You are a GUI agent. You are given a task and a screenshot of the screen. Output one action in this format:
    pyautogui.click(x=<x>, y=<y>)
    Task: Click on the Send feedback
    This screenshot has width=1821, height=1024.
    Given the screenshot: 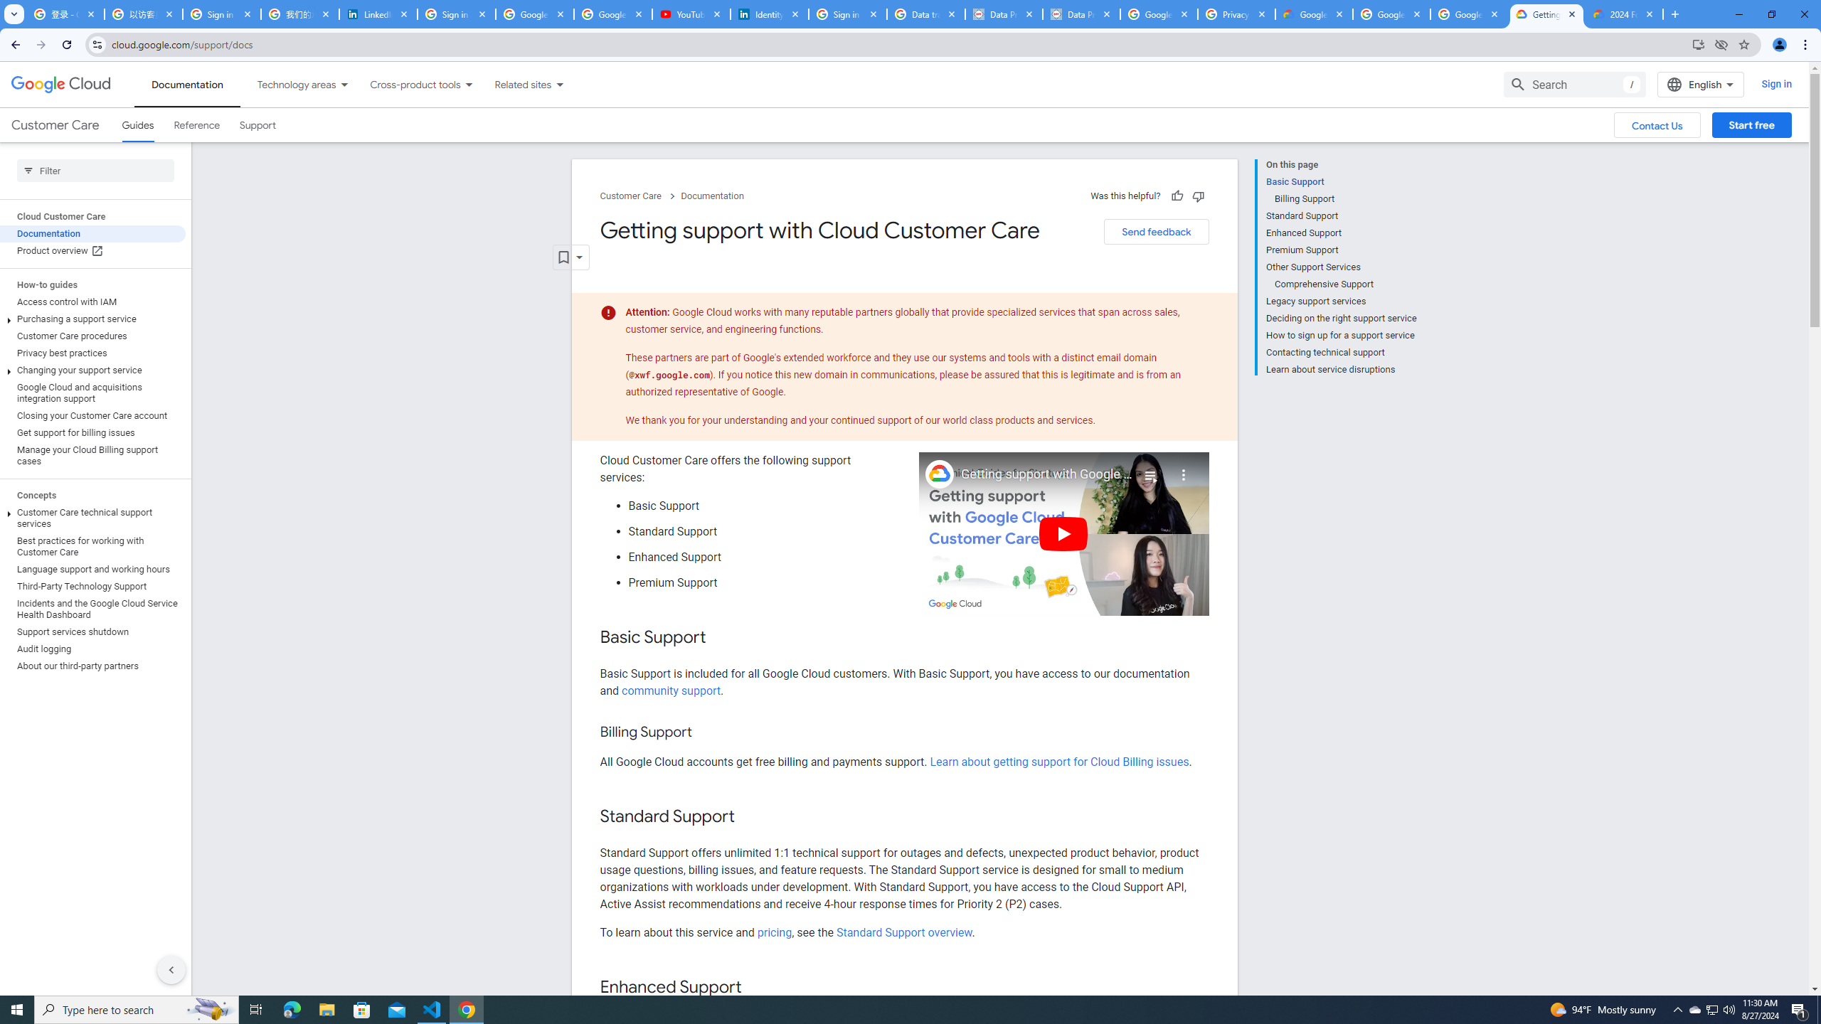 What is the action you would take?
    pyautogui.click(x=1156, y=232)
    